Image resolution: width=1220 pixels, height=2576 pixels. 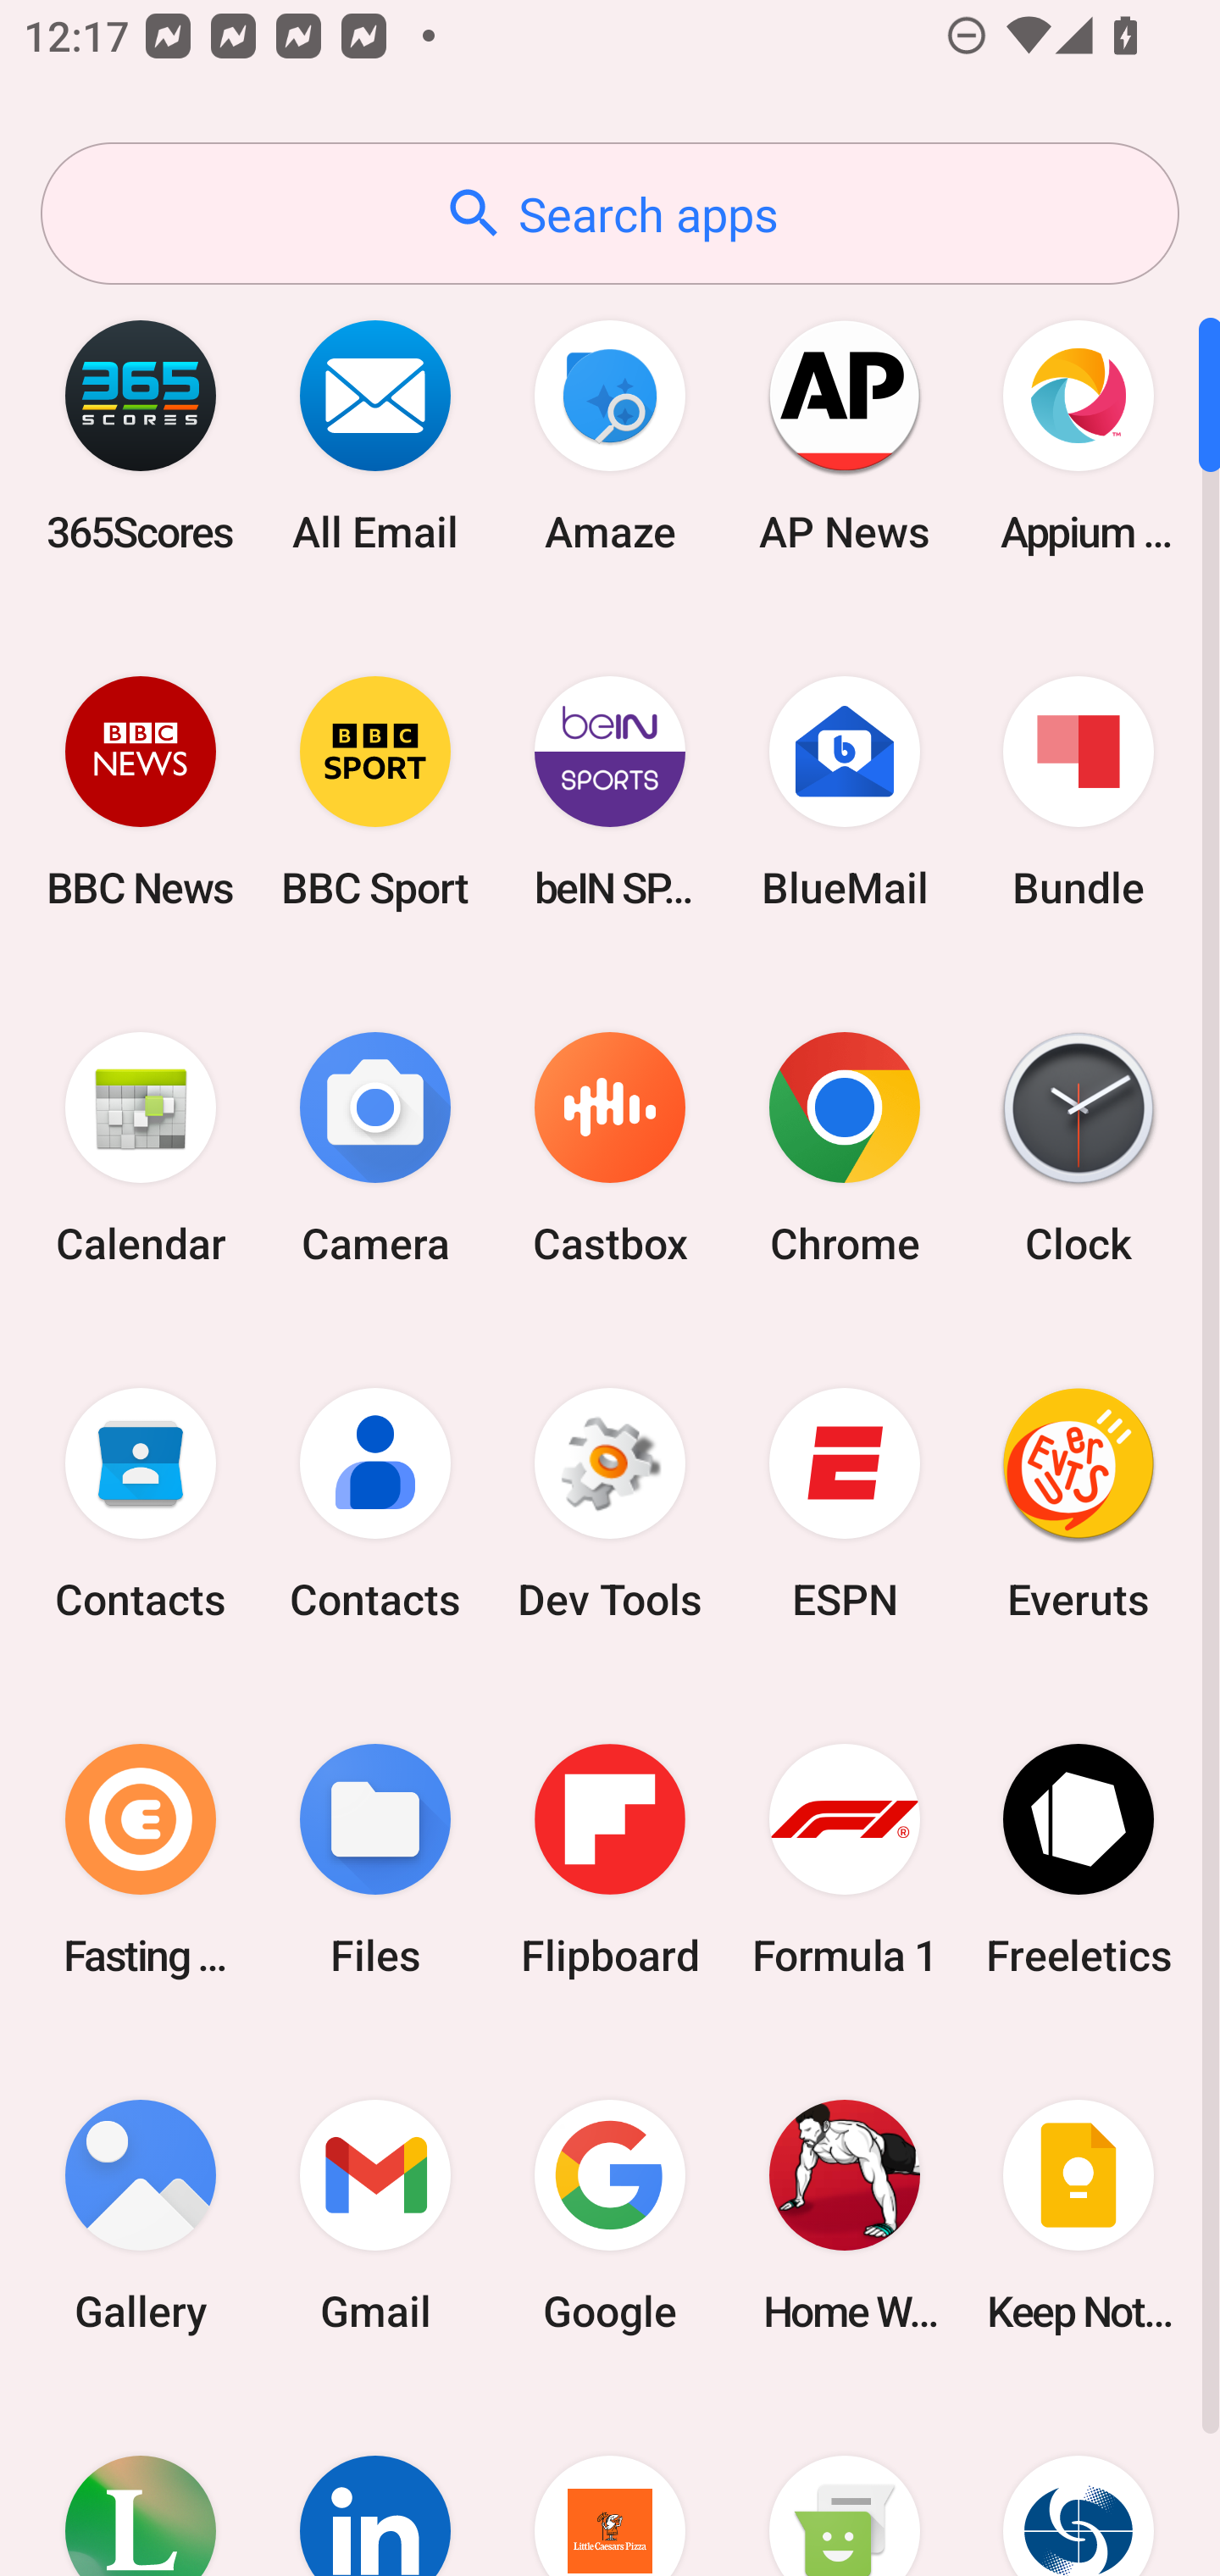 I want to click on Keep Notes, so click(x=1079, y=2215).